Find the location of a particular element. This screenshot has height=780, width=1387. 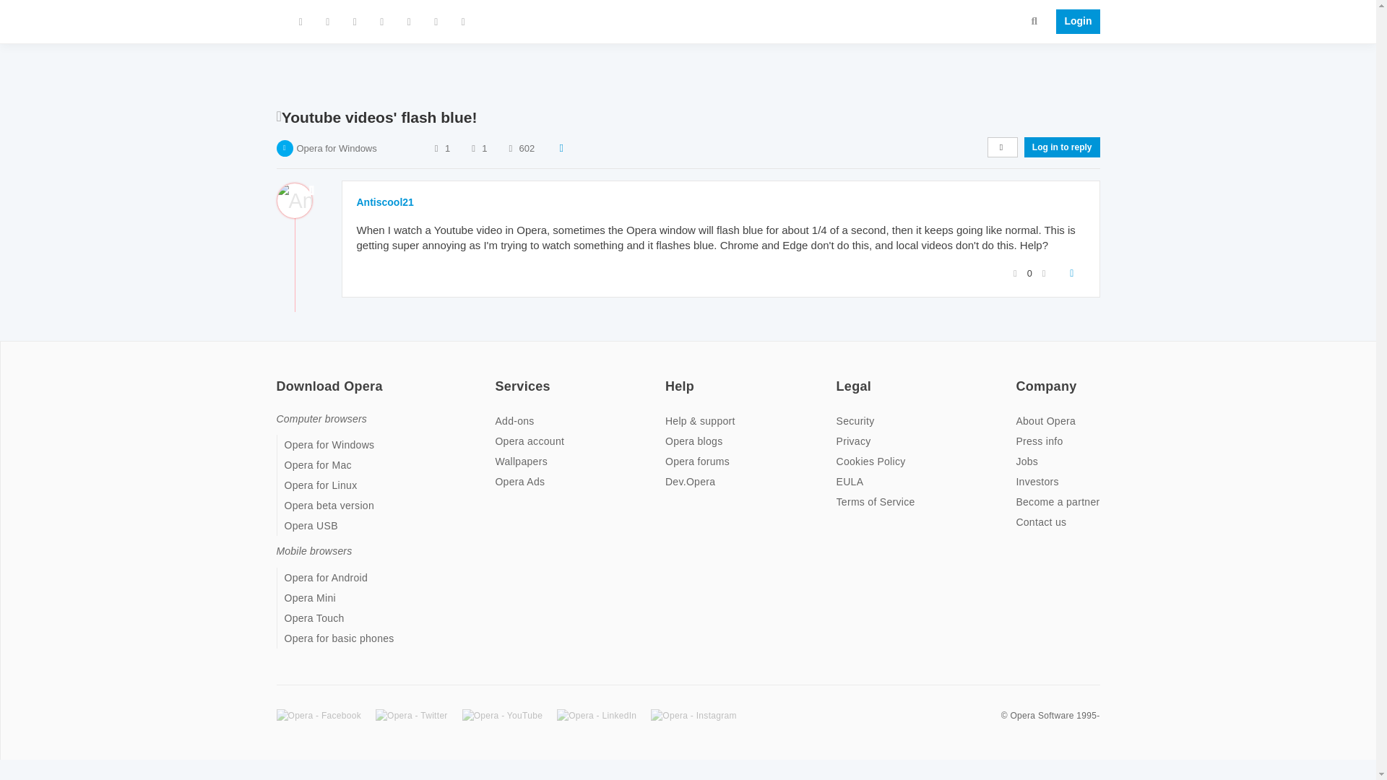

Posts is located at coordinates (472, 147).